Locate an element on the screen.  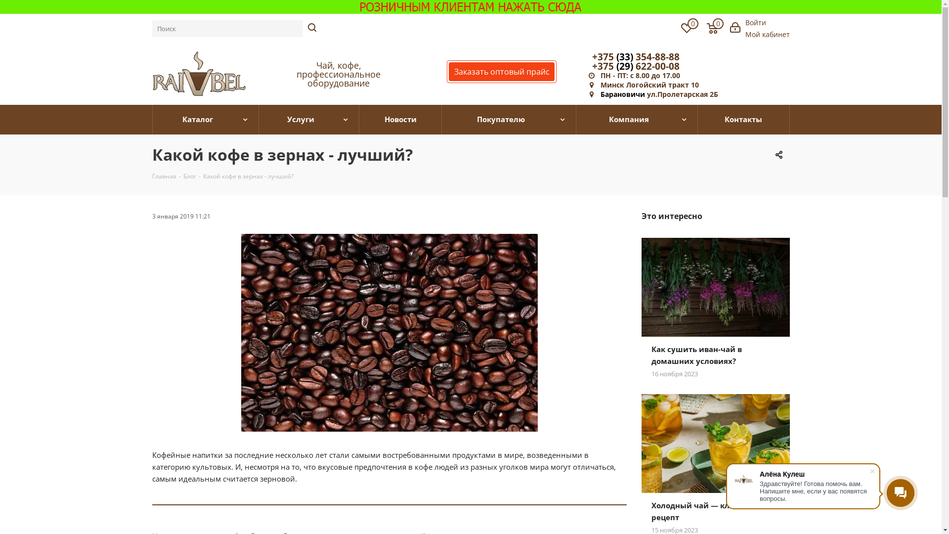
+375 (33) 354-88-88 is located at coordinates (636, 57).